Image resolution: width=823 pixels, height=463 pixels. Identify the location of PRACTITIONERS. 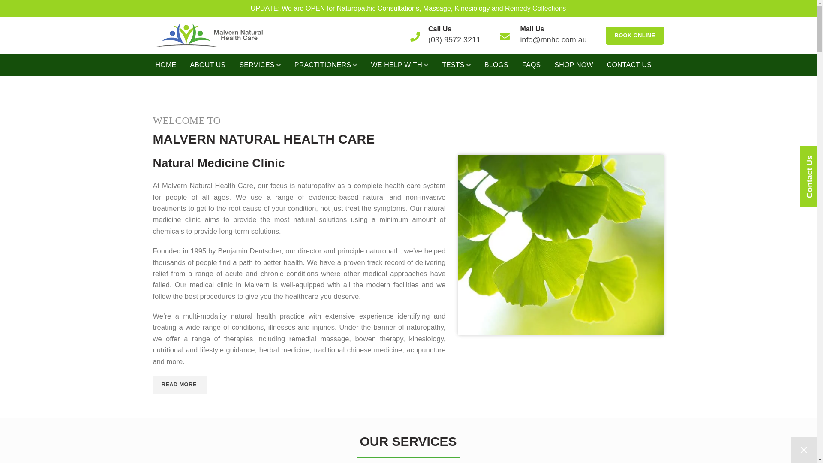
(326, 65).